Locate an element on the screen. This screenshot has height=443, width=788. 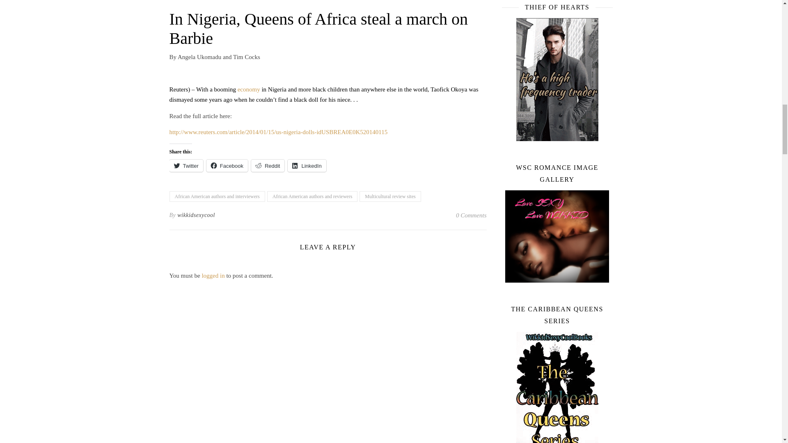
economy is located at coordinates (249, 89).